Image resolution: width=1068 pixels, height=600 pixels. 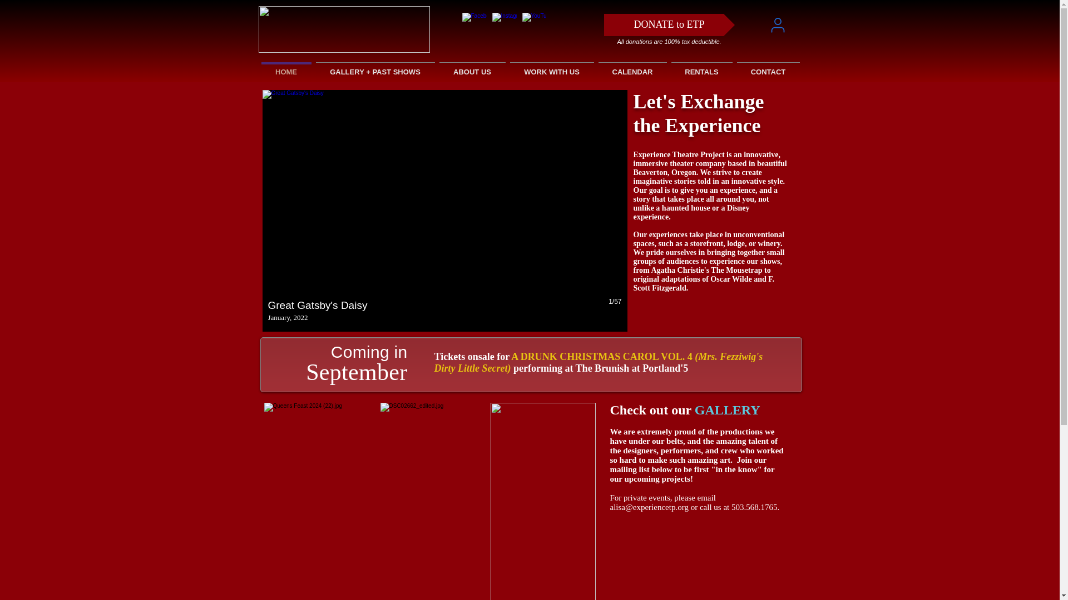 I want to click on HOME, so click(x=286, y=67).